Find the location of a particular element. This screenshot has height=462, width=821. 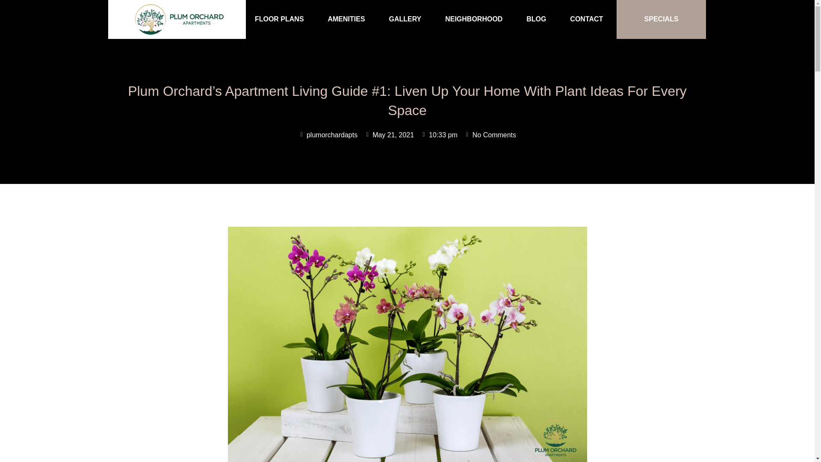

FLOOR PLANS is located at coordinates (279, 19).